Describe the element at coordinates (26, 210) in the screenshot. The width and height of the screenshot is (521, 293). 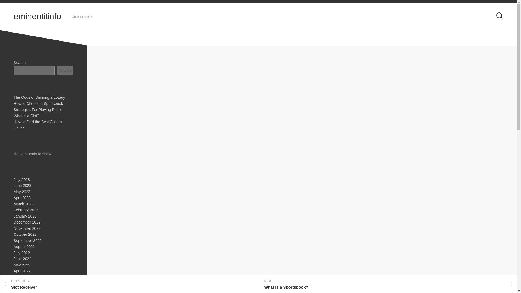
I see `February 2023` at that location.